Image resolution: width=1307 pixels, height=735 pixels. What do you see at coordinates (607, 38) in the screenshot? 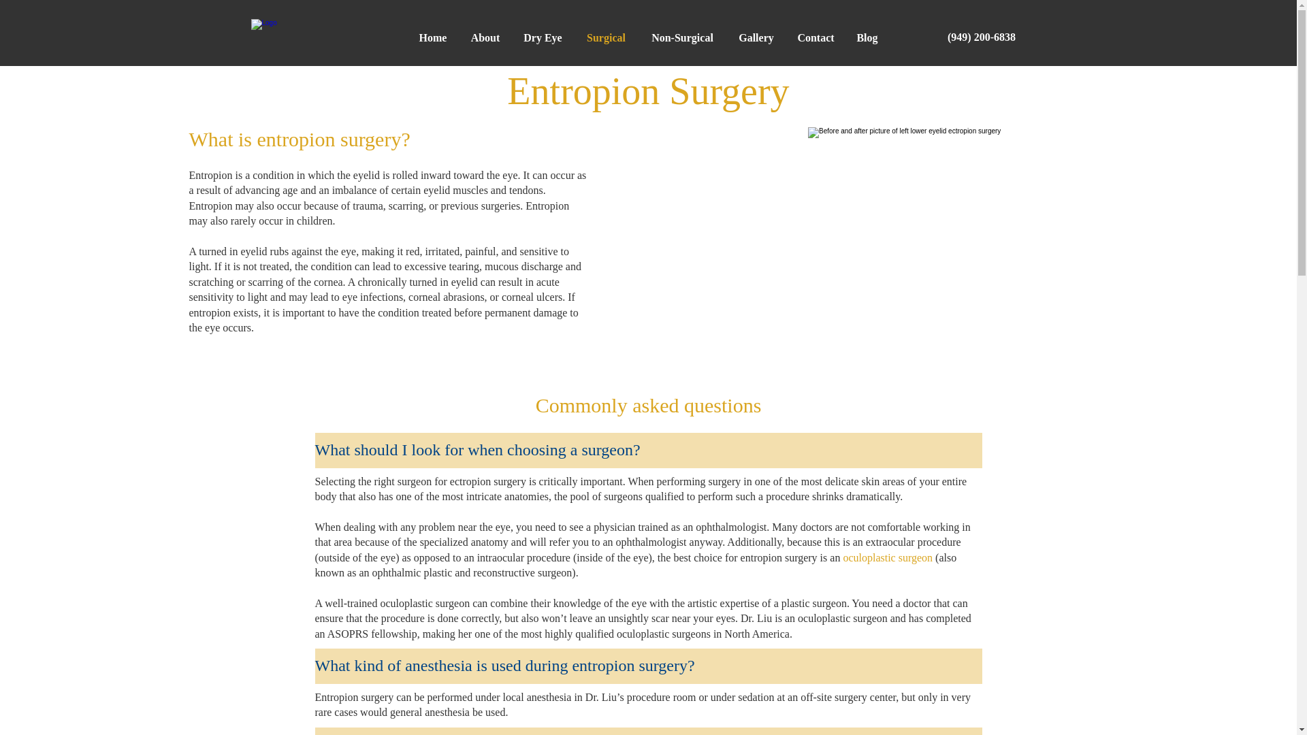
I see `Surgical` at bounding box center [607, 38].